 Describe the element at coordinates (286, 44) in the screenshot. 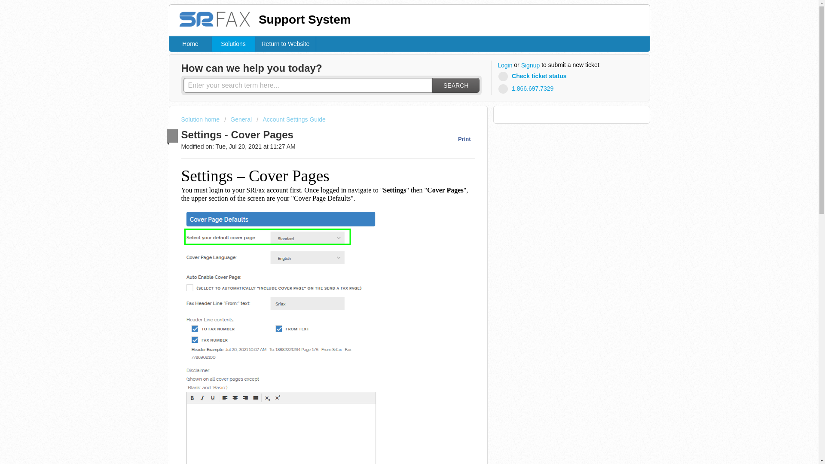

I see `Return to Website` at that location.